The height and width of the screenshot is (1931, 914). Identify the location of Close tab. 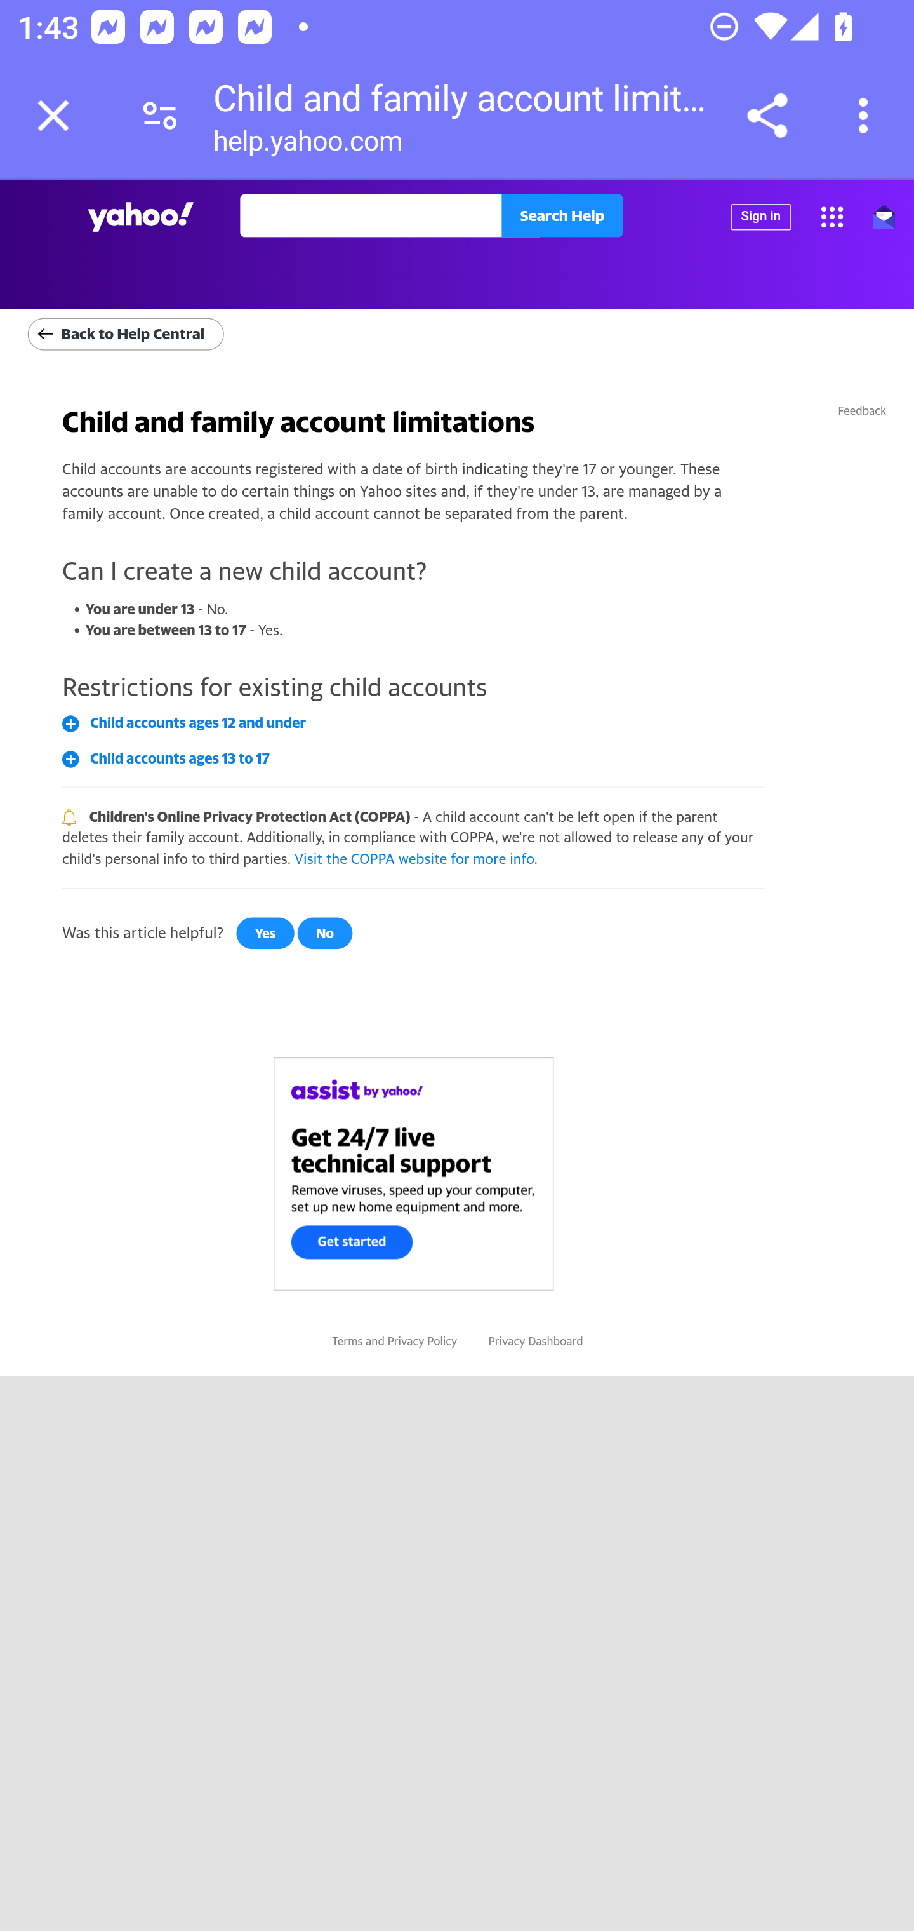
(53, 116).